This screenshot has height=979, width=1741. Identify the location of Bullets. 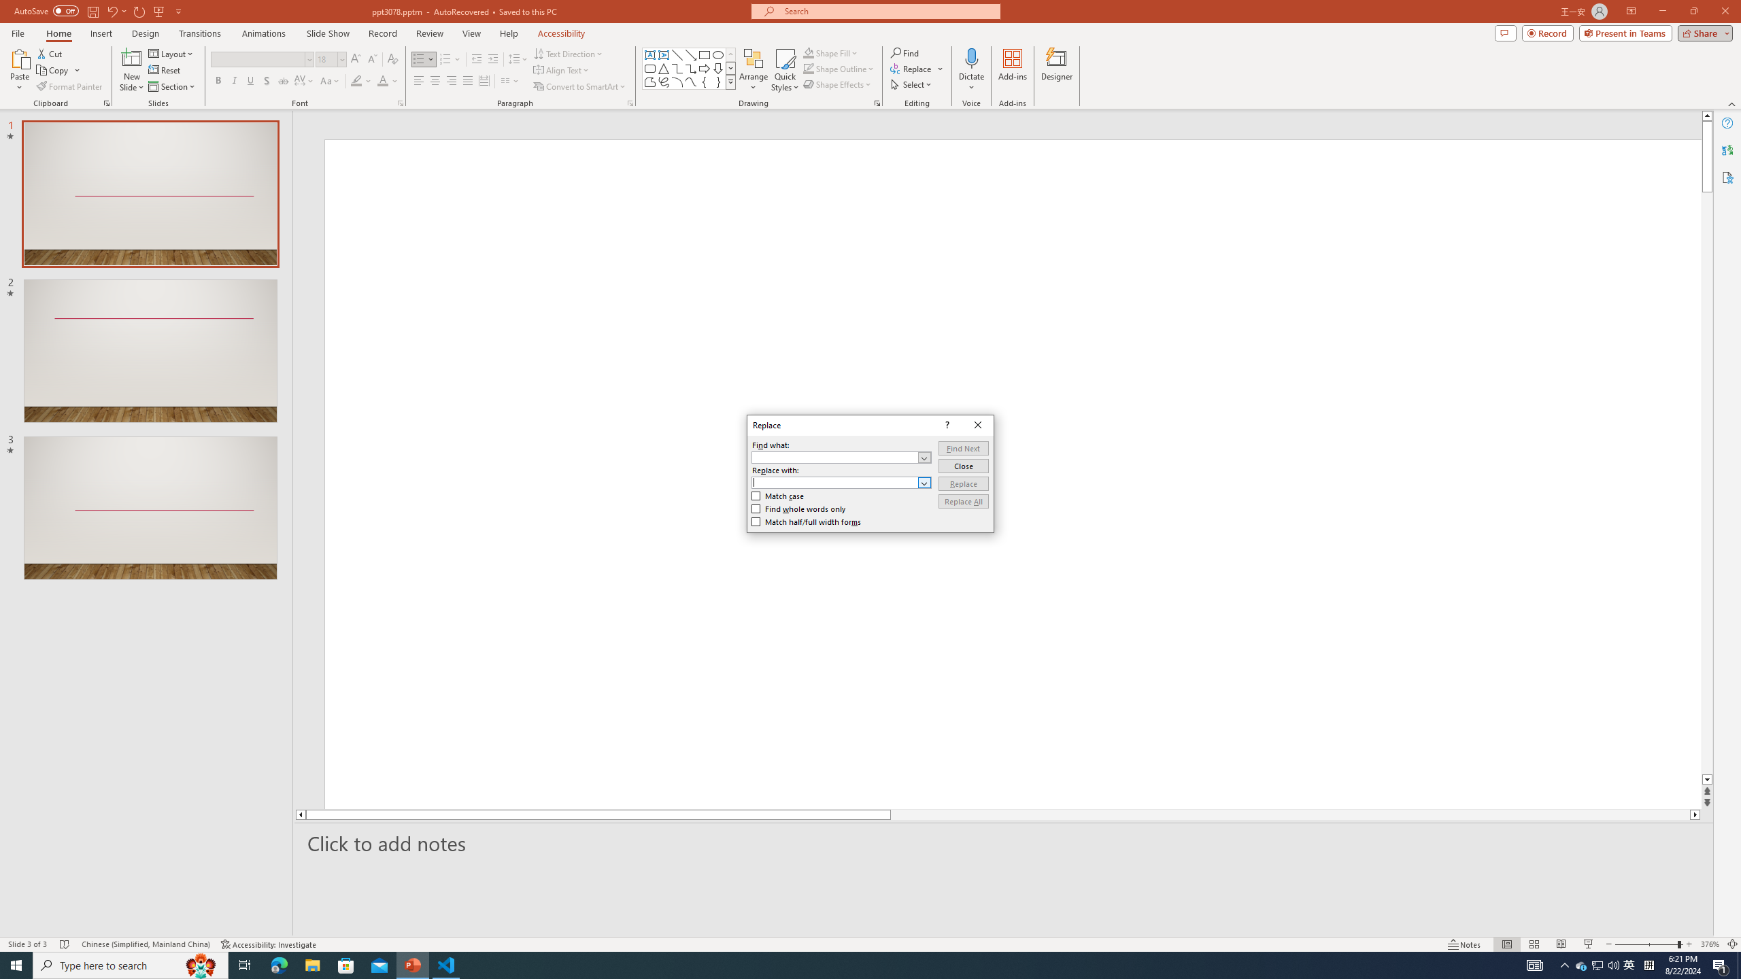
(424, 60).